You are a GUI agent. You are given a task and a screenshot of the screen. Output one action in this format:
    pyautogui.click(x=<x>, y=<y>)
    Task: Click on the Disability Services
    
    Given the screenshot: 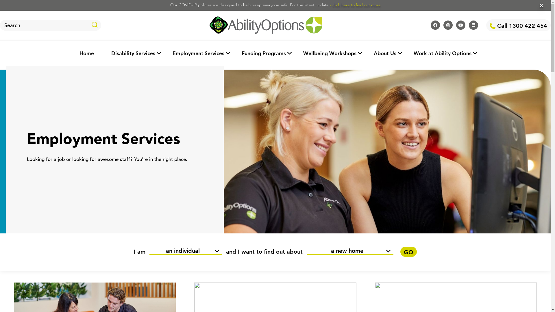 What is the action you would take?
    pyautogui.click(x=133, y=53)
    